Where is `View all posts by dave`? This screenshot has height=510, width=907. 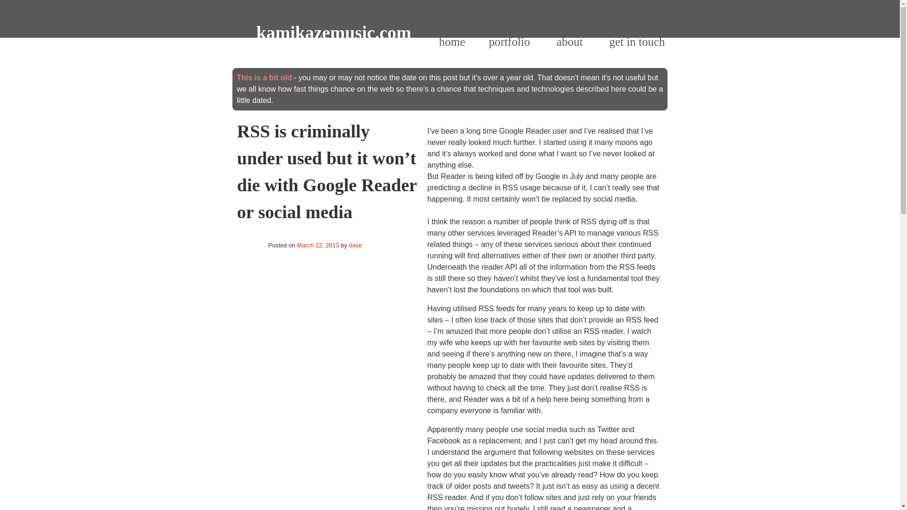
View all posts by dave is located at coordinates (355, 245).